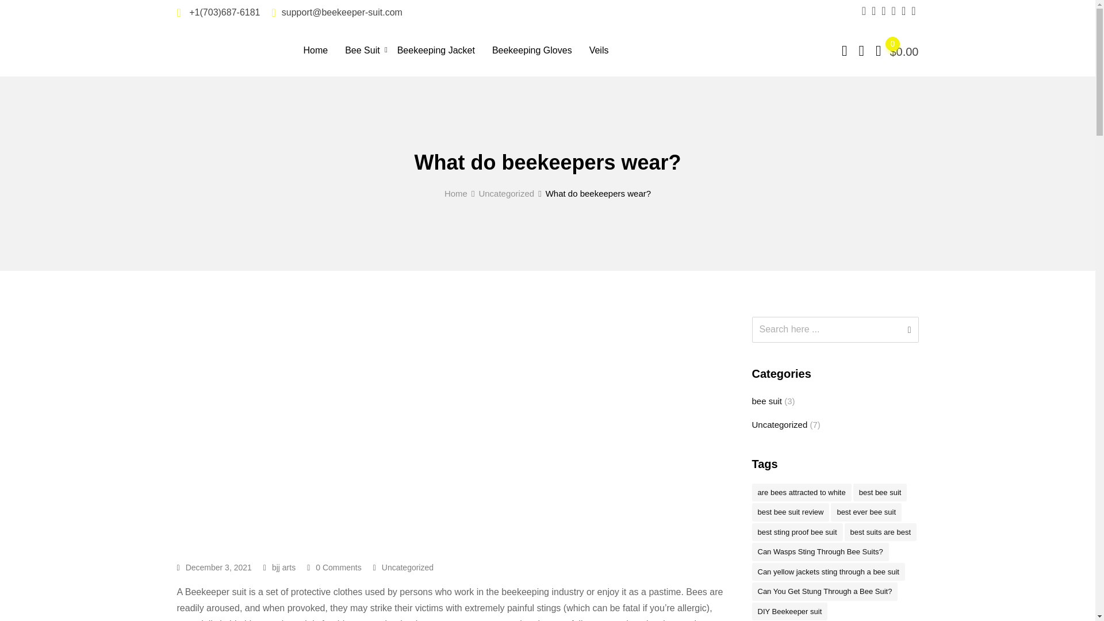  What do you see at coordinates (283, 567) in the screenshot?
I see `bjj arts` at bounding box center [283, 567].